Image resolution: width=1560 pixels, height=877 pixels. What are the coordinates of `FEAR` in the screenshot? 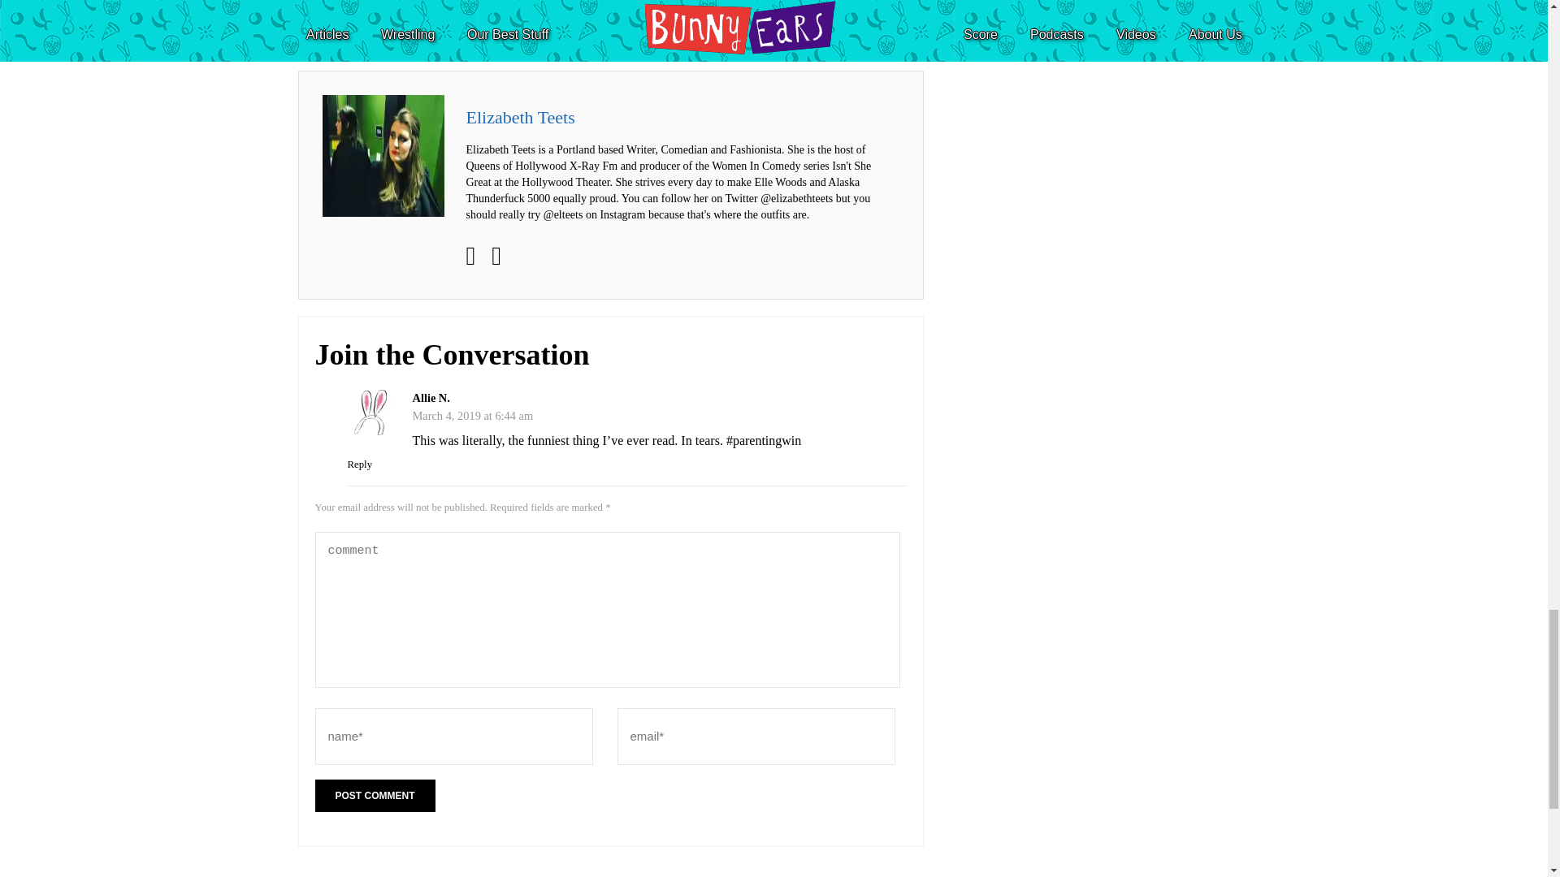 It's located at (595, 24).